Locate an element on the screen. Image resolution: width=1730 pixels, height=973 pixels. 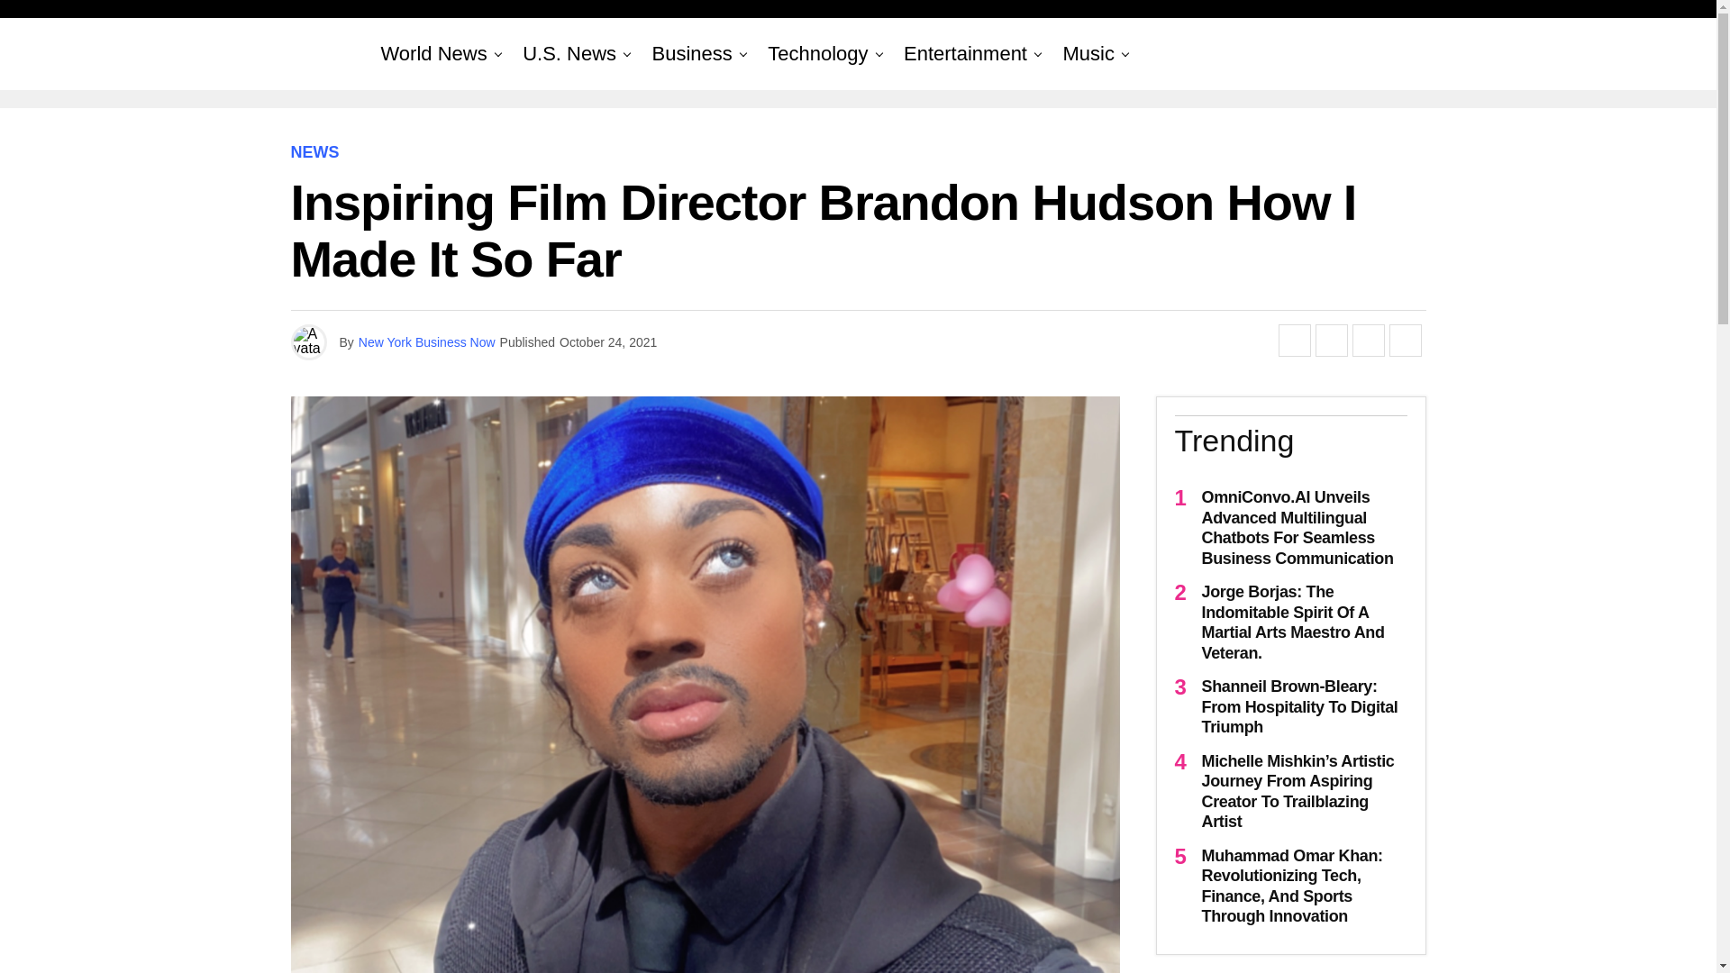
Business is located at coordinates (692, 54).